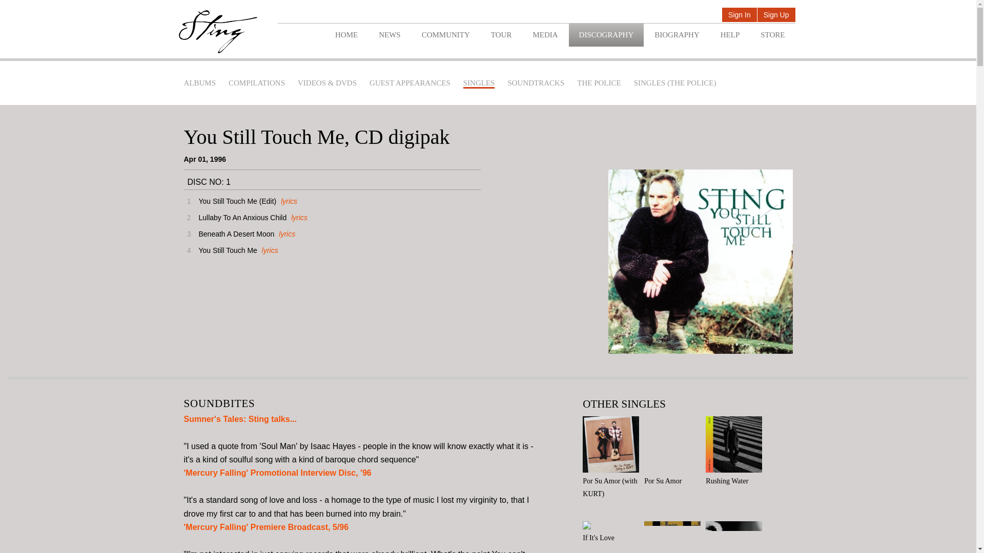 The width and height of the screenshot is (984, 553). What do you see at coordinates (676, 35) in the screenshot?
I see `BIOGRAPHY` at bounding box center [676, 35].